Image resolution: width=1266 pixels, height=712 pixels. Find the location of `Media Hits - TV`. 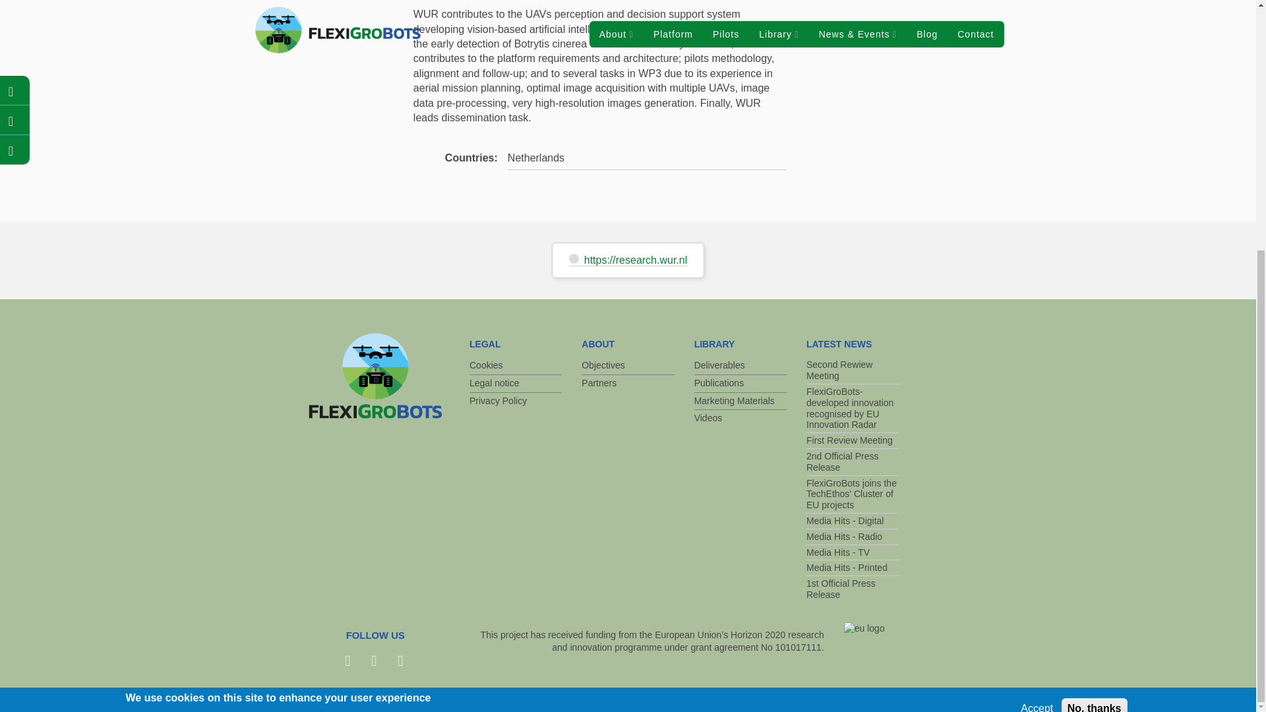

Media Hits - TV is located at coordinates (853, 553).